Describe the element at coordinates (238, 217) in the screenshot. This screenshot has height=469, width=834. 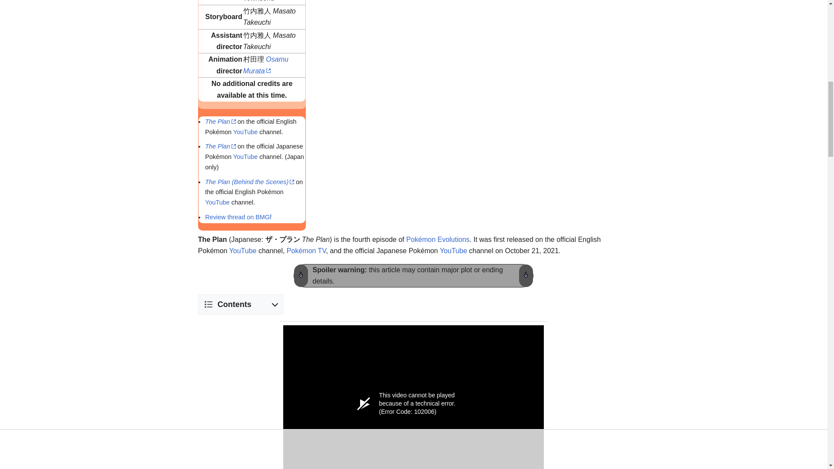
I see `Review thread on BMGf` at that location.